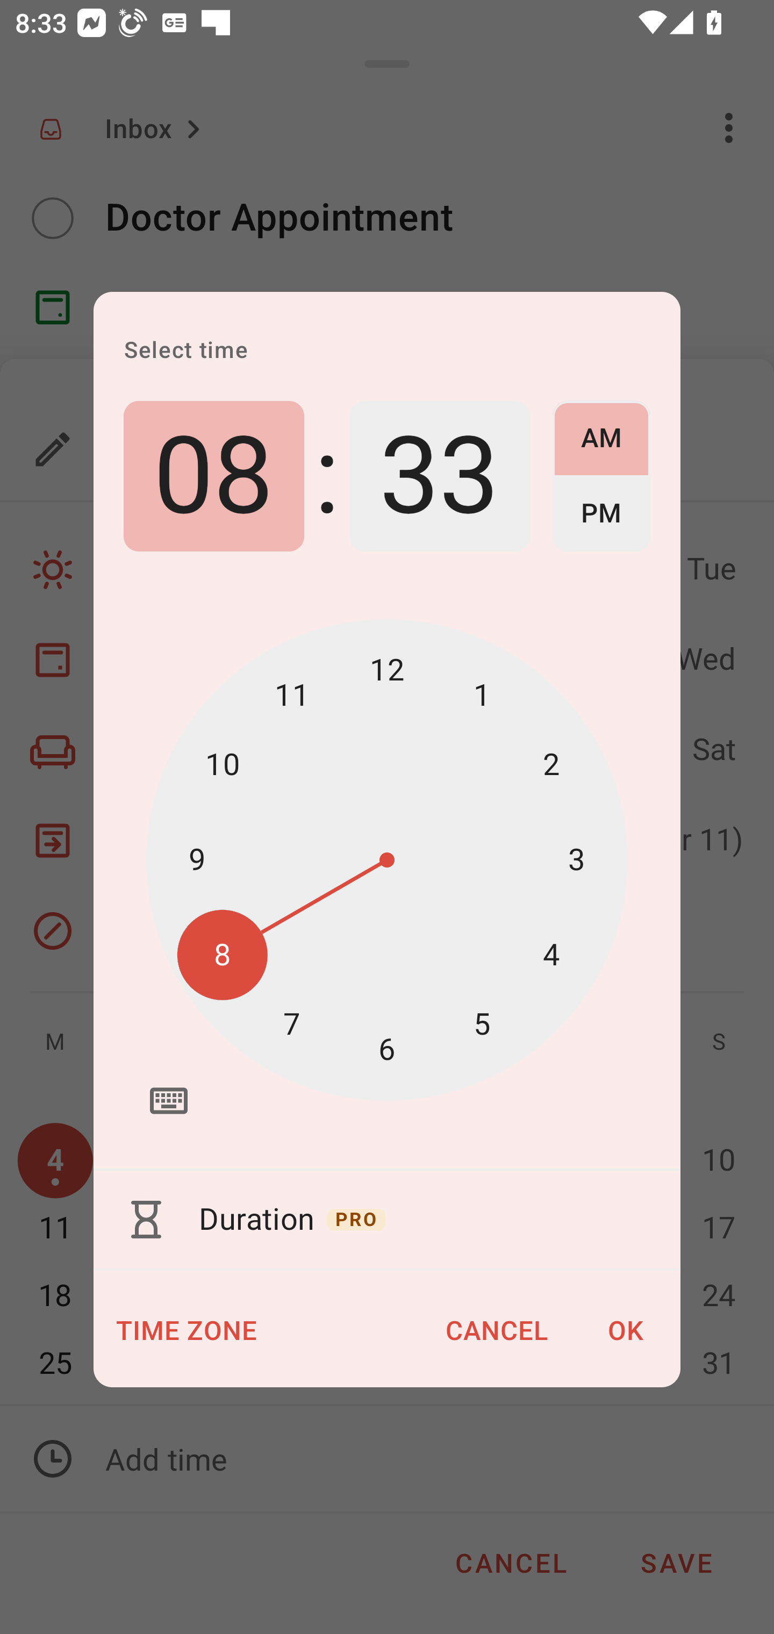 The width and height of the screenshot is (774, 1634). Describe the element at coordinates (223, 764) in the screenshot. I see `10 o'clock` at that location.